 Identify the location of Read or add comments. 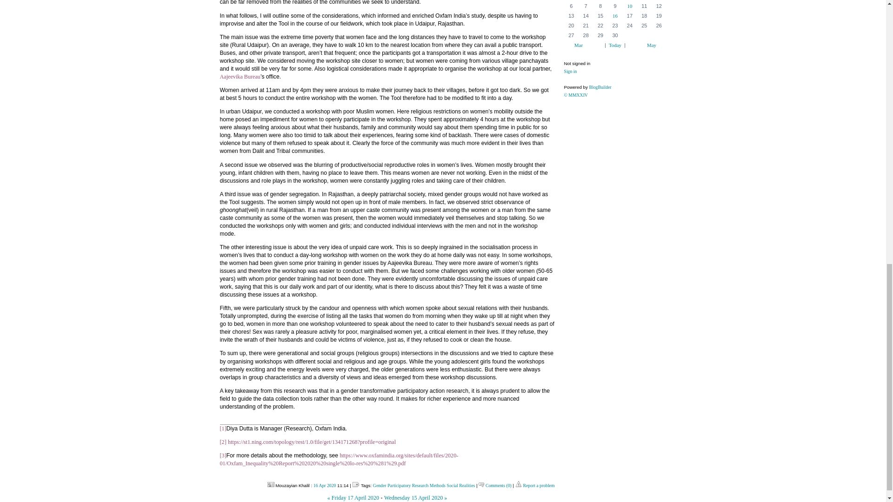
(499, 485).